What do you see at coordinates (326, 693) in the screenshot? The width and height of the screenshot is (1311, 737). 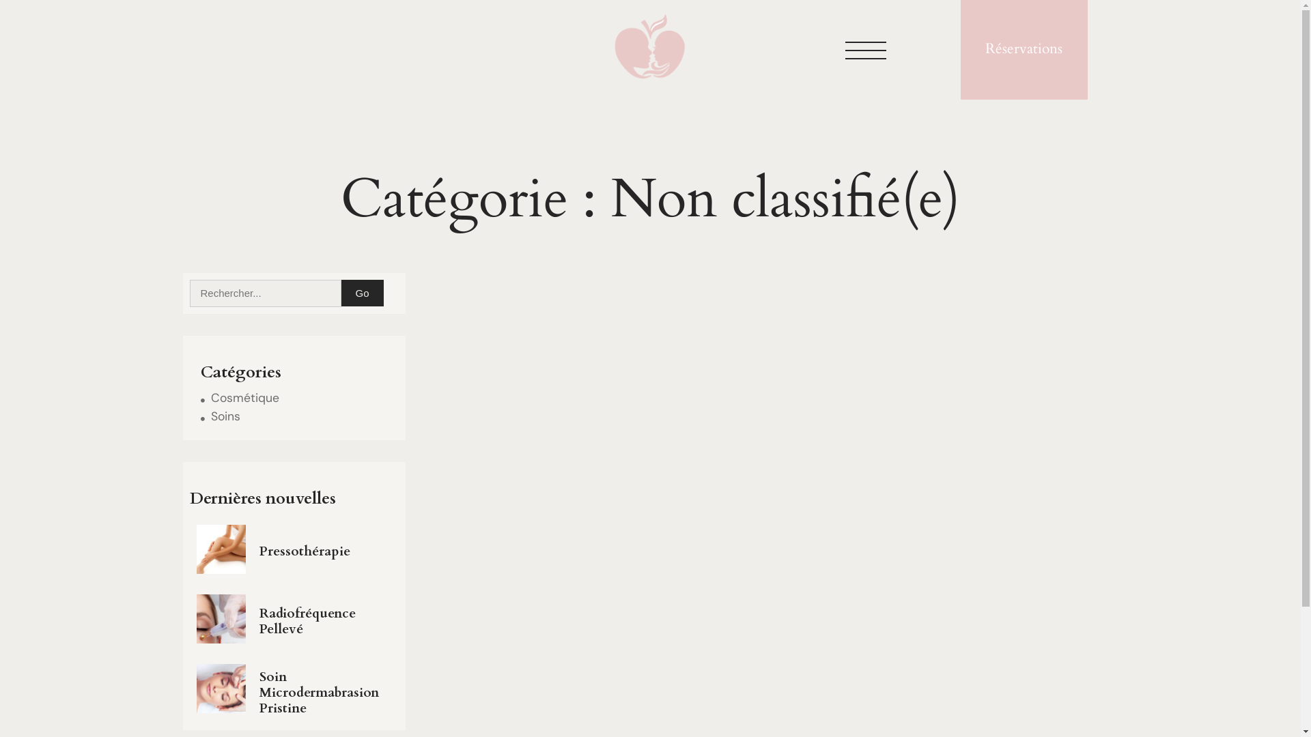 I see `Soin Microdermabrasion Pristine` at bounding box center [326, 693].